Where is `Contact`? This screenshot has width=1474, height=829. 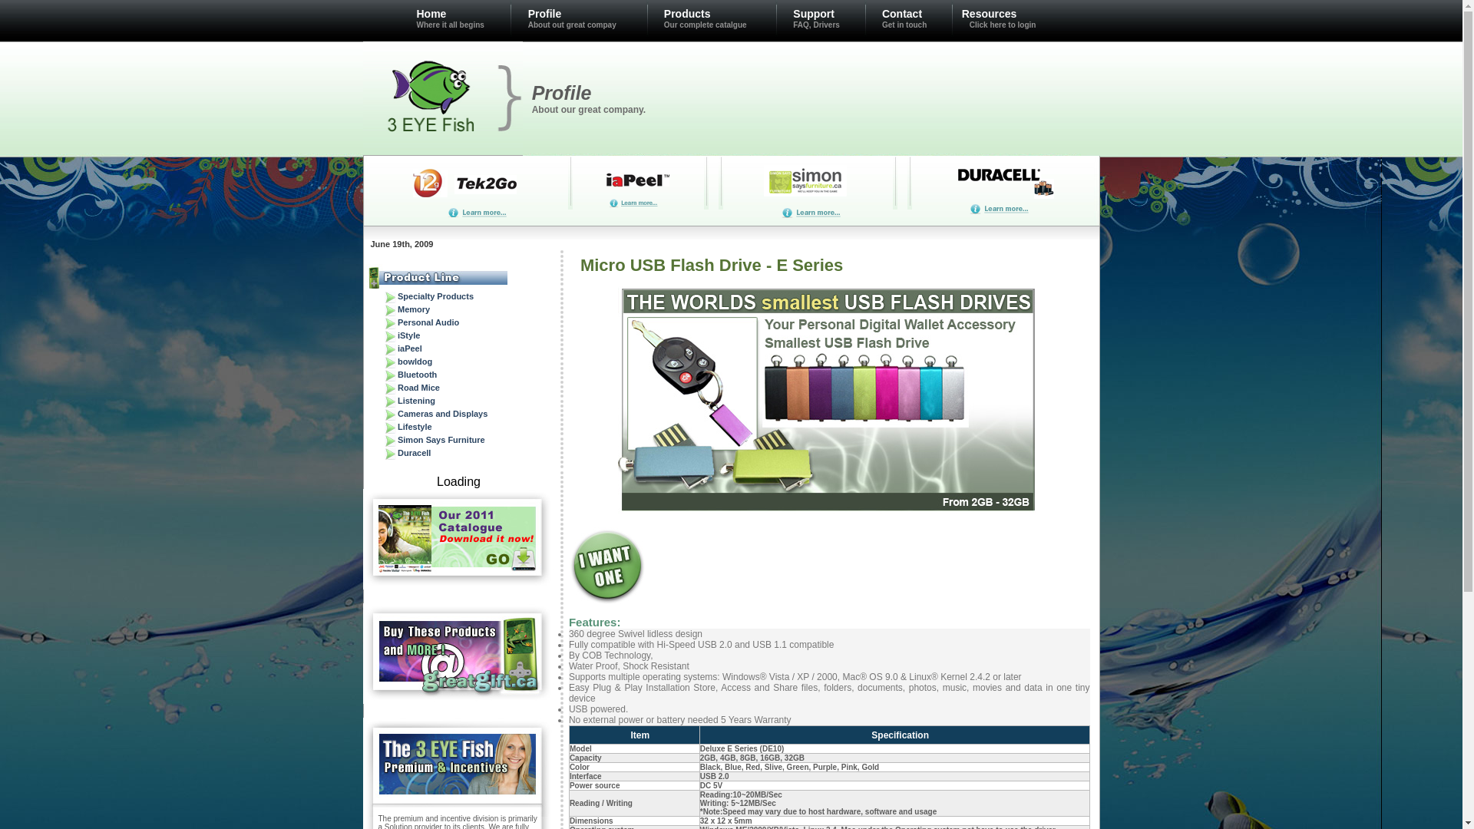
Contact is located at coordinates (902, 10).